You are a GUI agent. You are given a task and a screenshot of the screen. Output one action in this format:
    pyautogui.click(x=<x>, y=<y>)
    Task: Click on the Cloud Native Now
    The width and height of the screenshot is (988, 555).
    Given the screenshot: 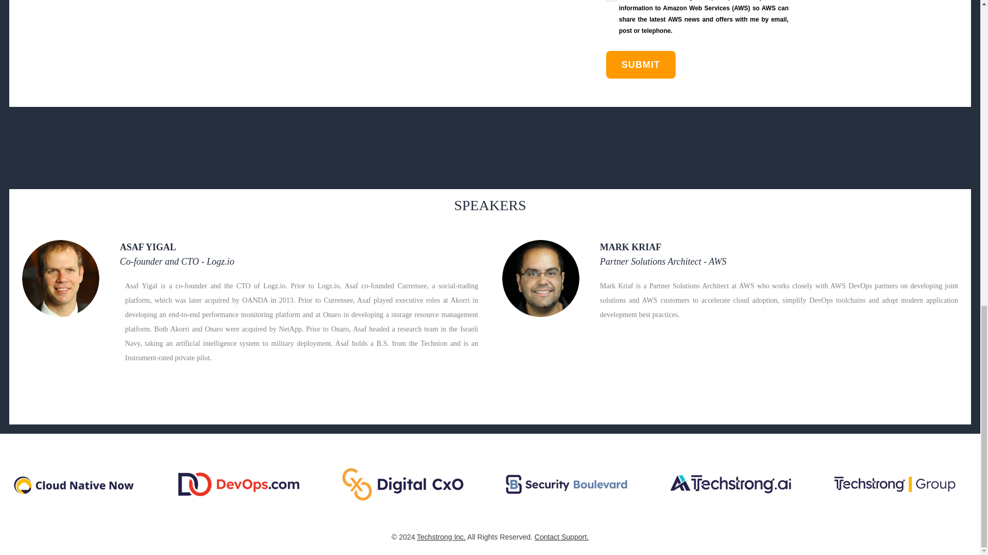 What is the action you would take?
    pyautogui.click(x=74, y=484)
    